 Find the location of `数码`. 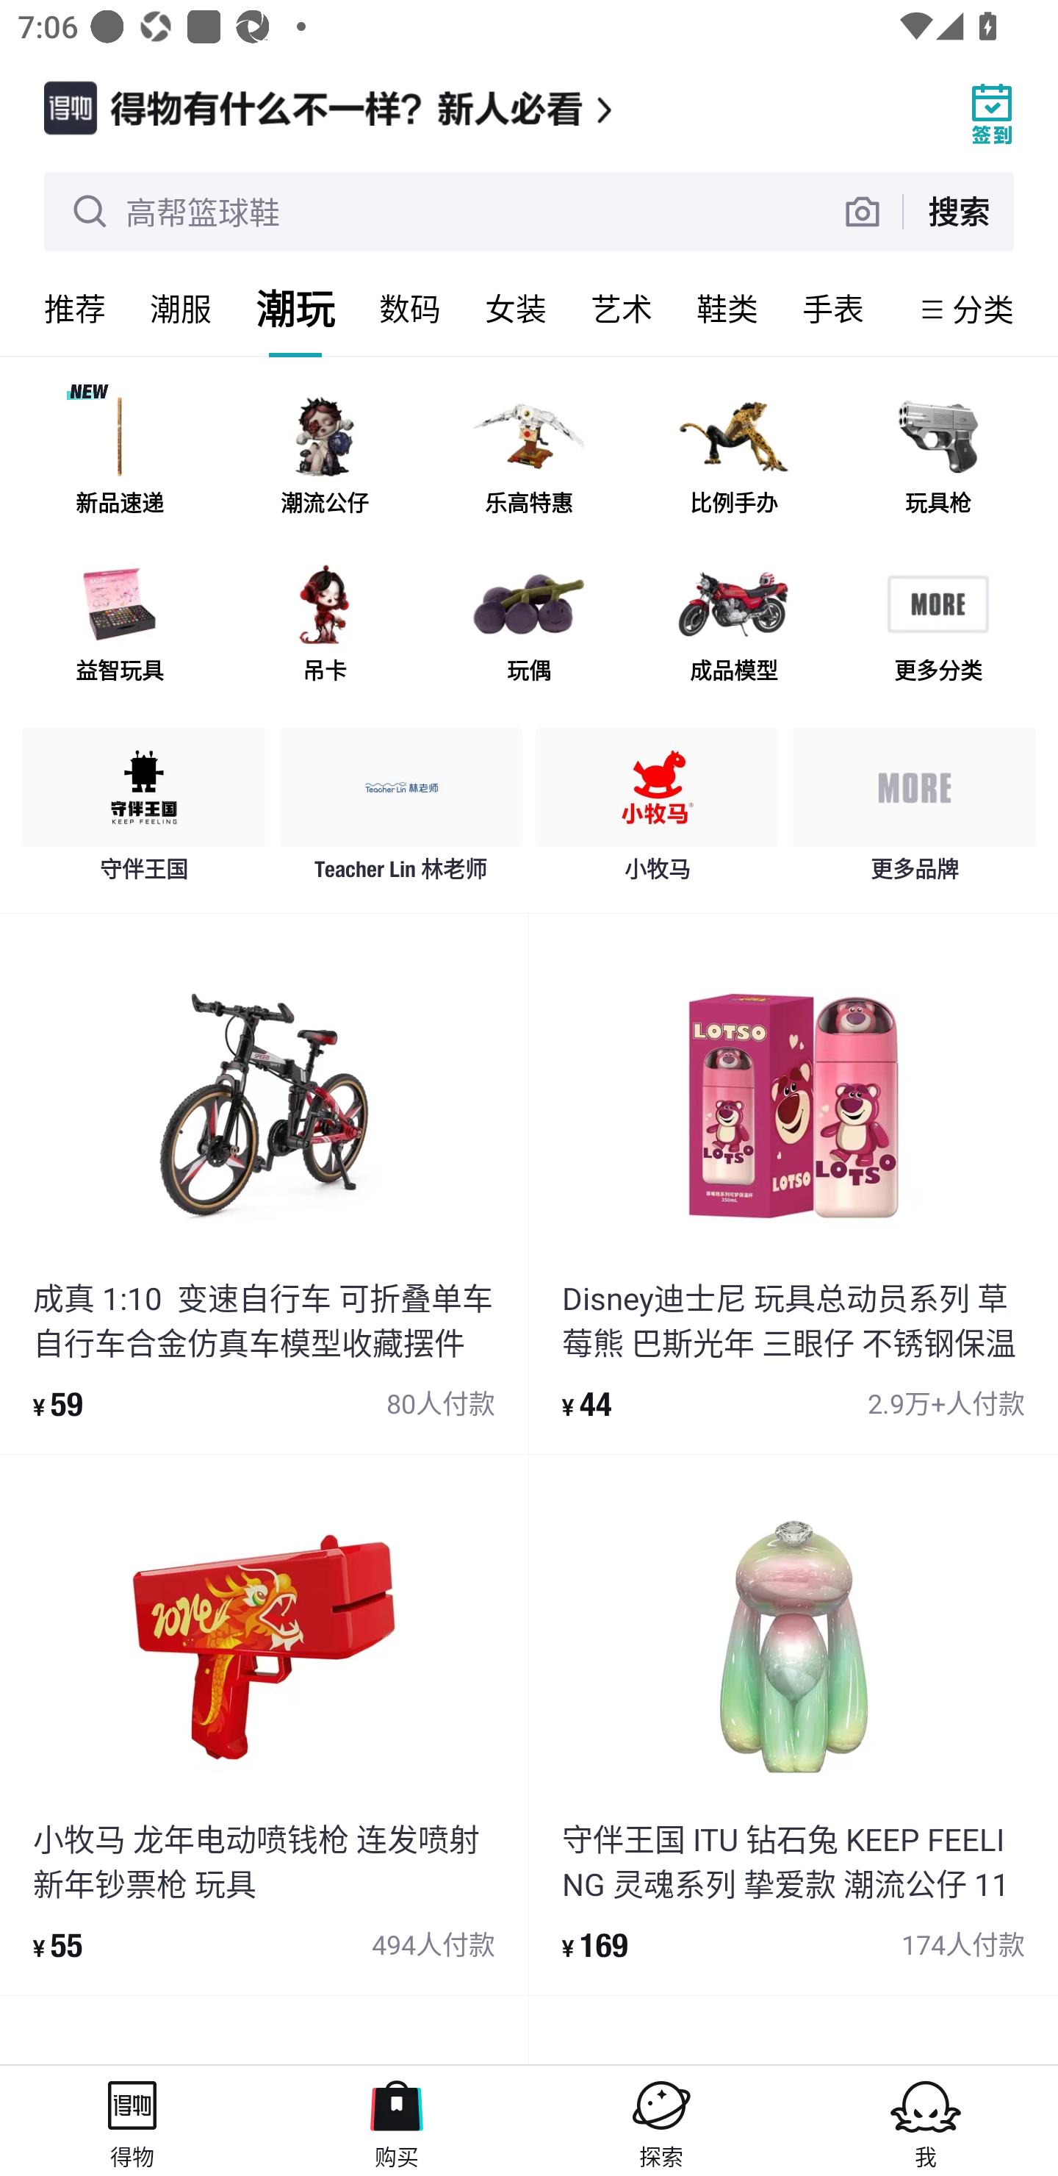

数码 is located at coordinates (410, 309).